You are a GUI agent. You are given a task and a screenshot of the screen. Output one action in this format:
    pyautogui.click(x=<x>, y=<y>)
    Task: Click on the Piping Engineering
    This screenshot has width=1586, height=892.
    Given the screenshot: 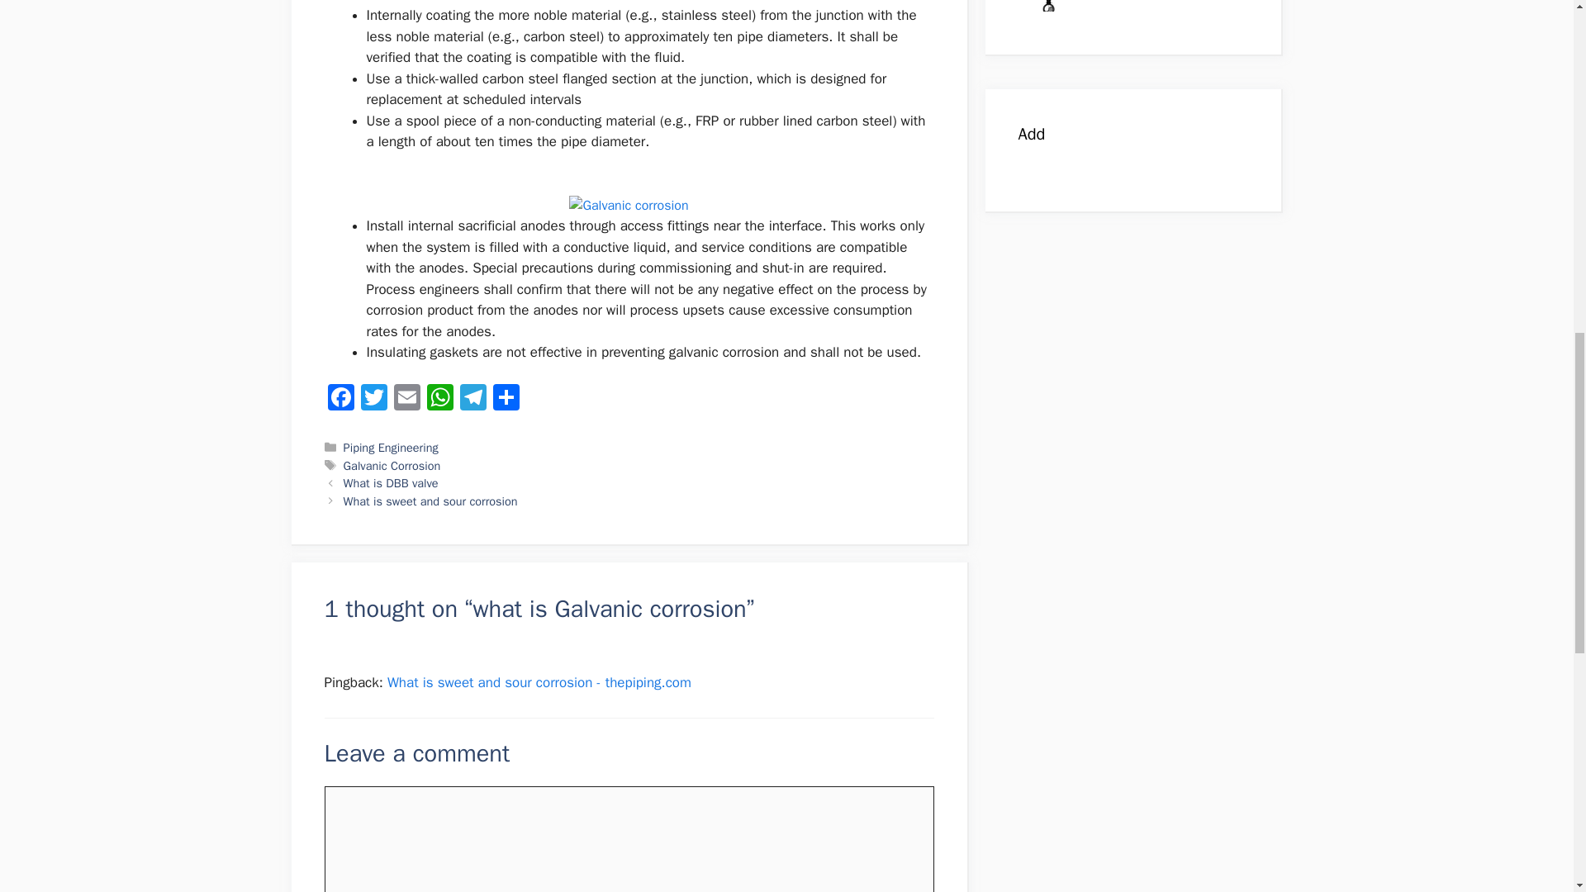 What is the action you would take?
    pyautogui.click(x=392, y=448)
    